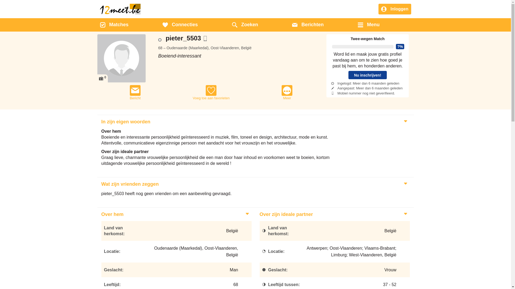  What do you see at coordinates (180, 25) in the screenshot?
I see `Connecties` at bounding box center [180, 25].